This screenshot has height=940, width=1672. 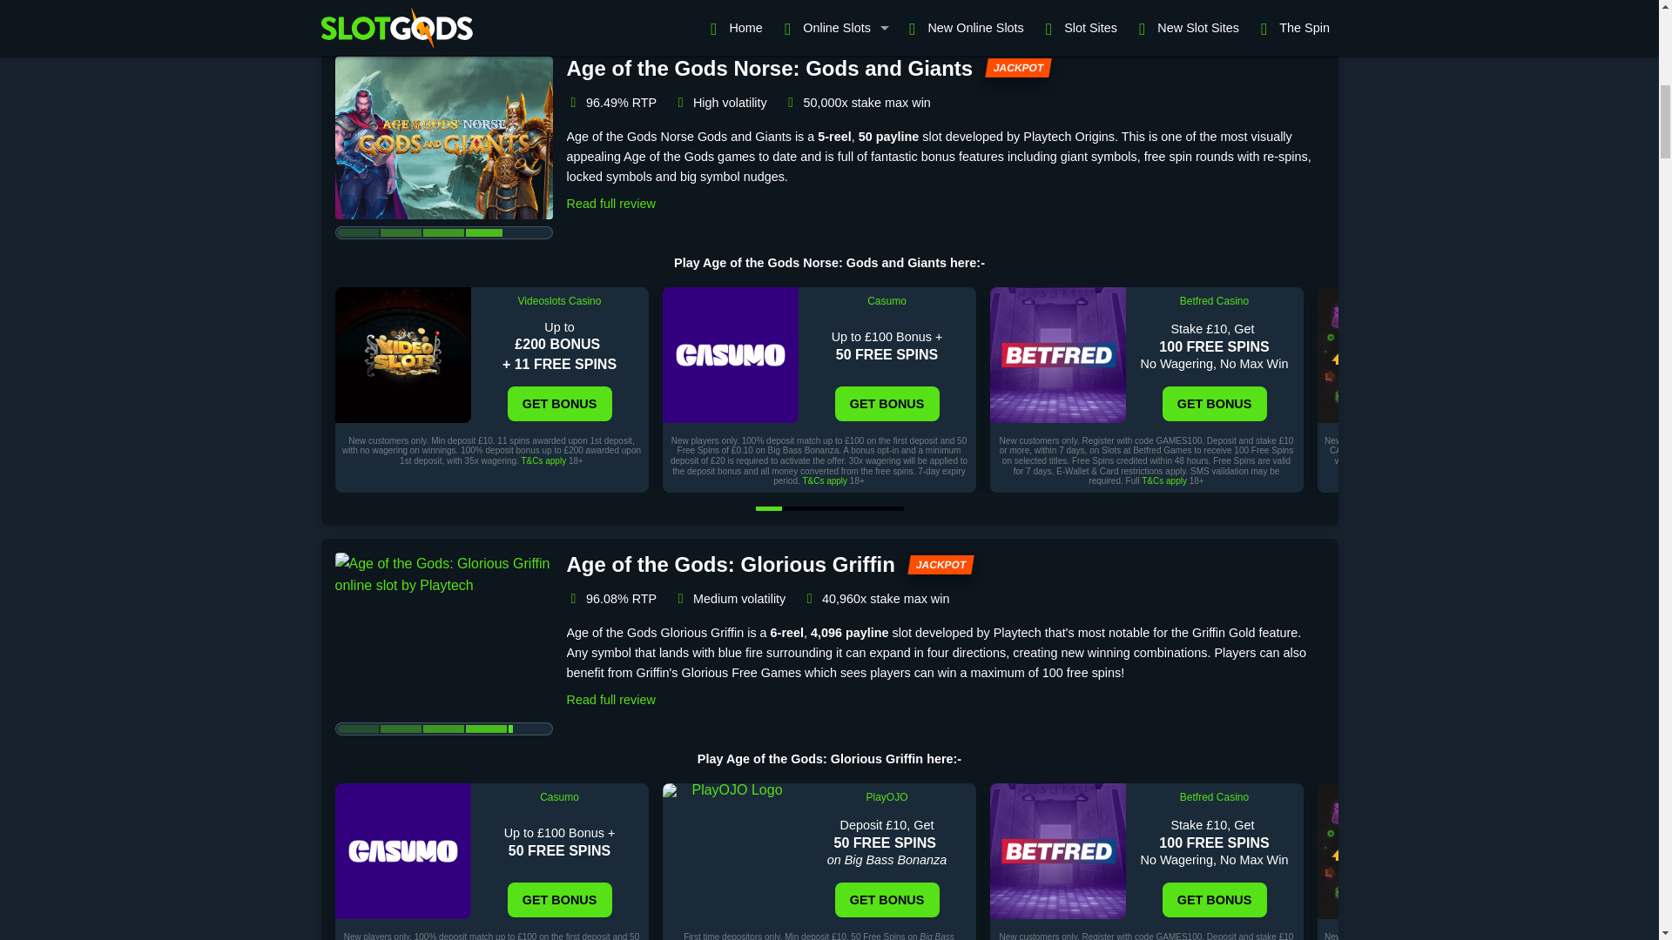 What do you see at coordinates (678, 4) in the screenshot?
I see `Best Age of the Gods slots` at bounding box center [678, 4].